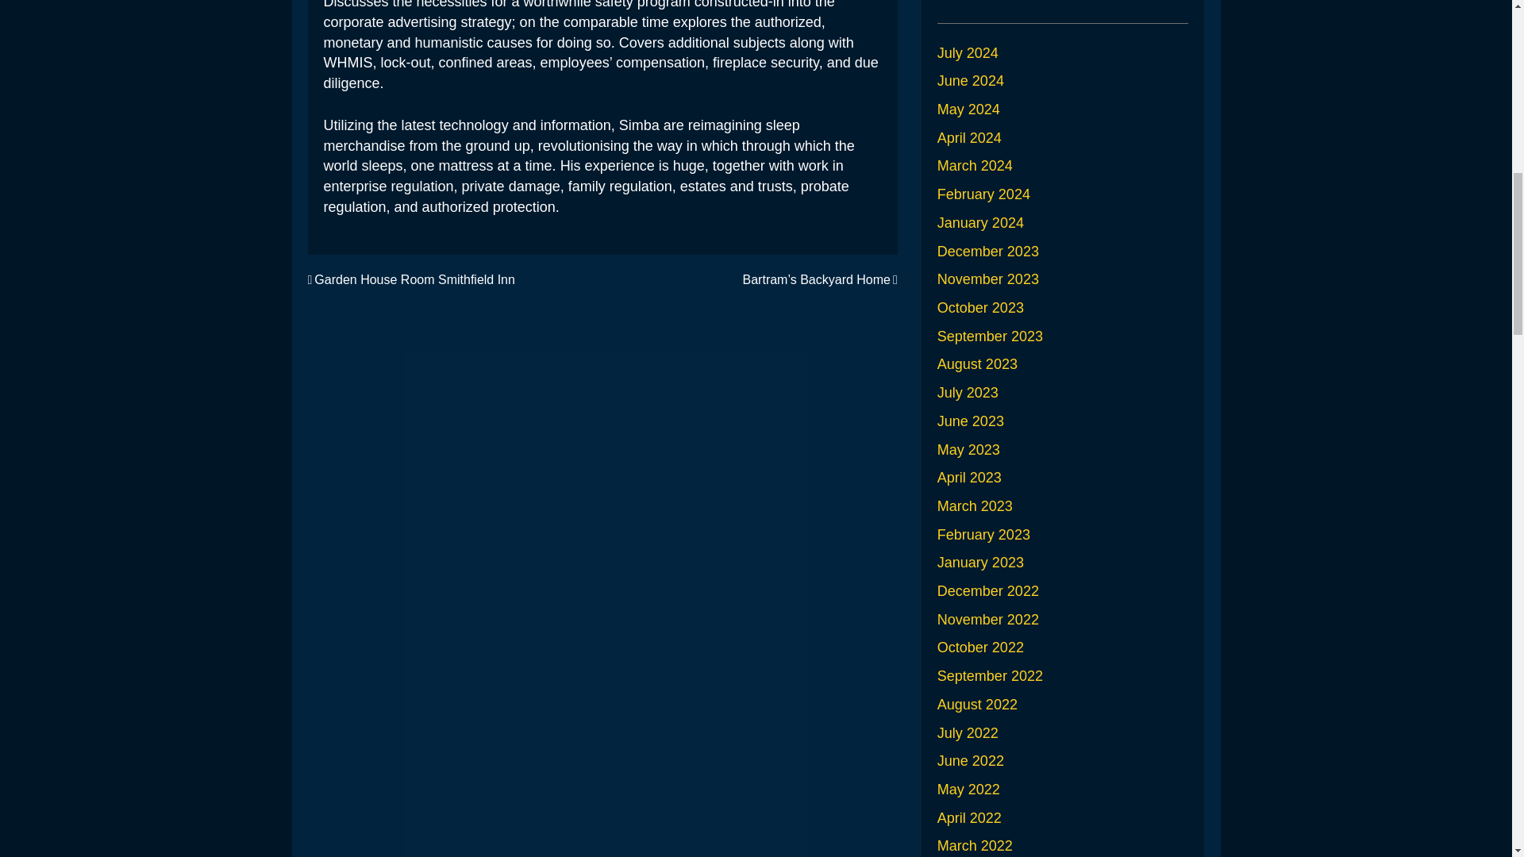 The width and height of the screenshot is (1524, 857). I want to click on February 2023, so click(983, 535).